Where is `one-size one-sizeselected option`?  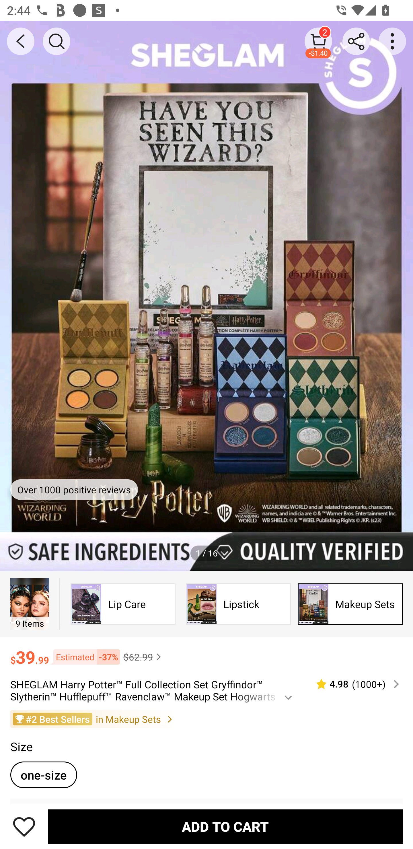 one-size one-sizeselected option is located at coordinates (44, 774).